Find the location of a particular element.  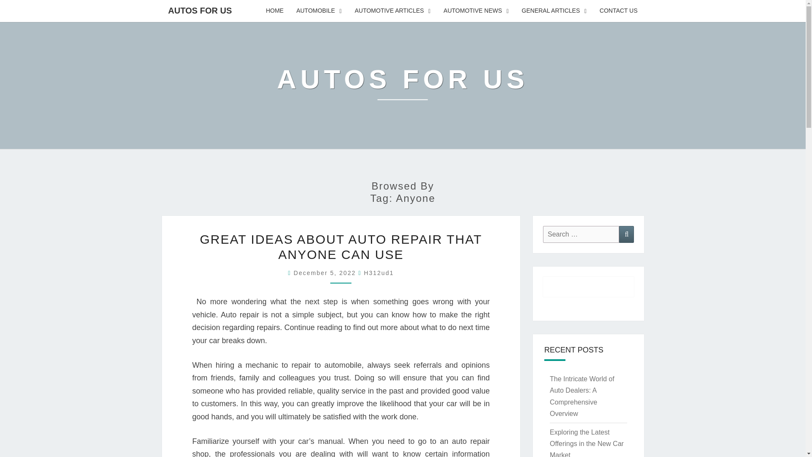

GENERAL ARTICLES is located at coordinates (554, 11).